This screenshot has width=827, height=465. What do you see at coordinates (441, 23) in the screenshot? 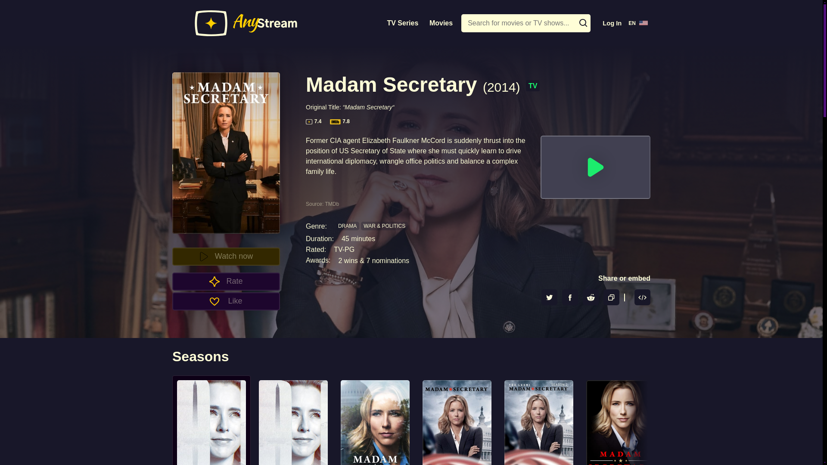
I see `Movies` at bounding box center [441, 23].